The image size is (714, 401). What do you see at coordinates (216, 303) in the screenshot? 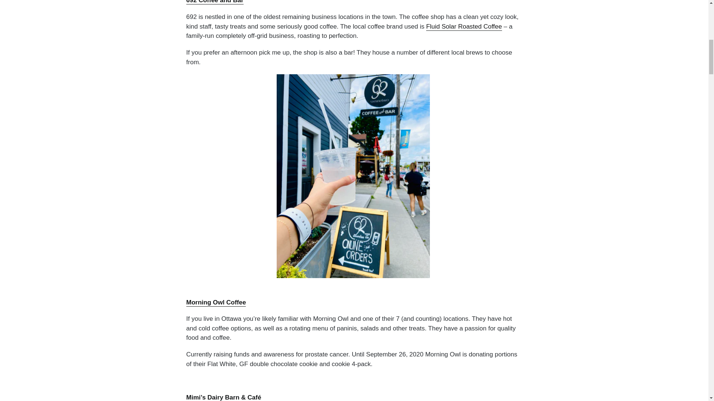
I see `Morning Owl Coffee` at bounding box center [216, 303].